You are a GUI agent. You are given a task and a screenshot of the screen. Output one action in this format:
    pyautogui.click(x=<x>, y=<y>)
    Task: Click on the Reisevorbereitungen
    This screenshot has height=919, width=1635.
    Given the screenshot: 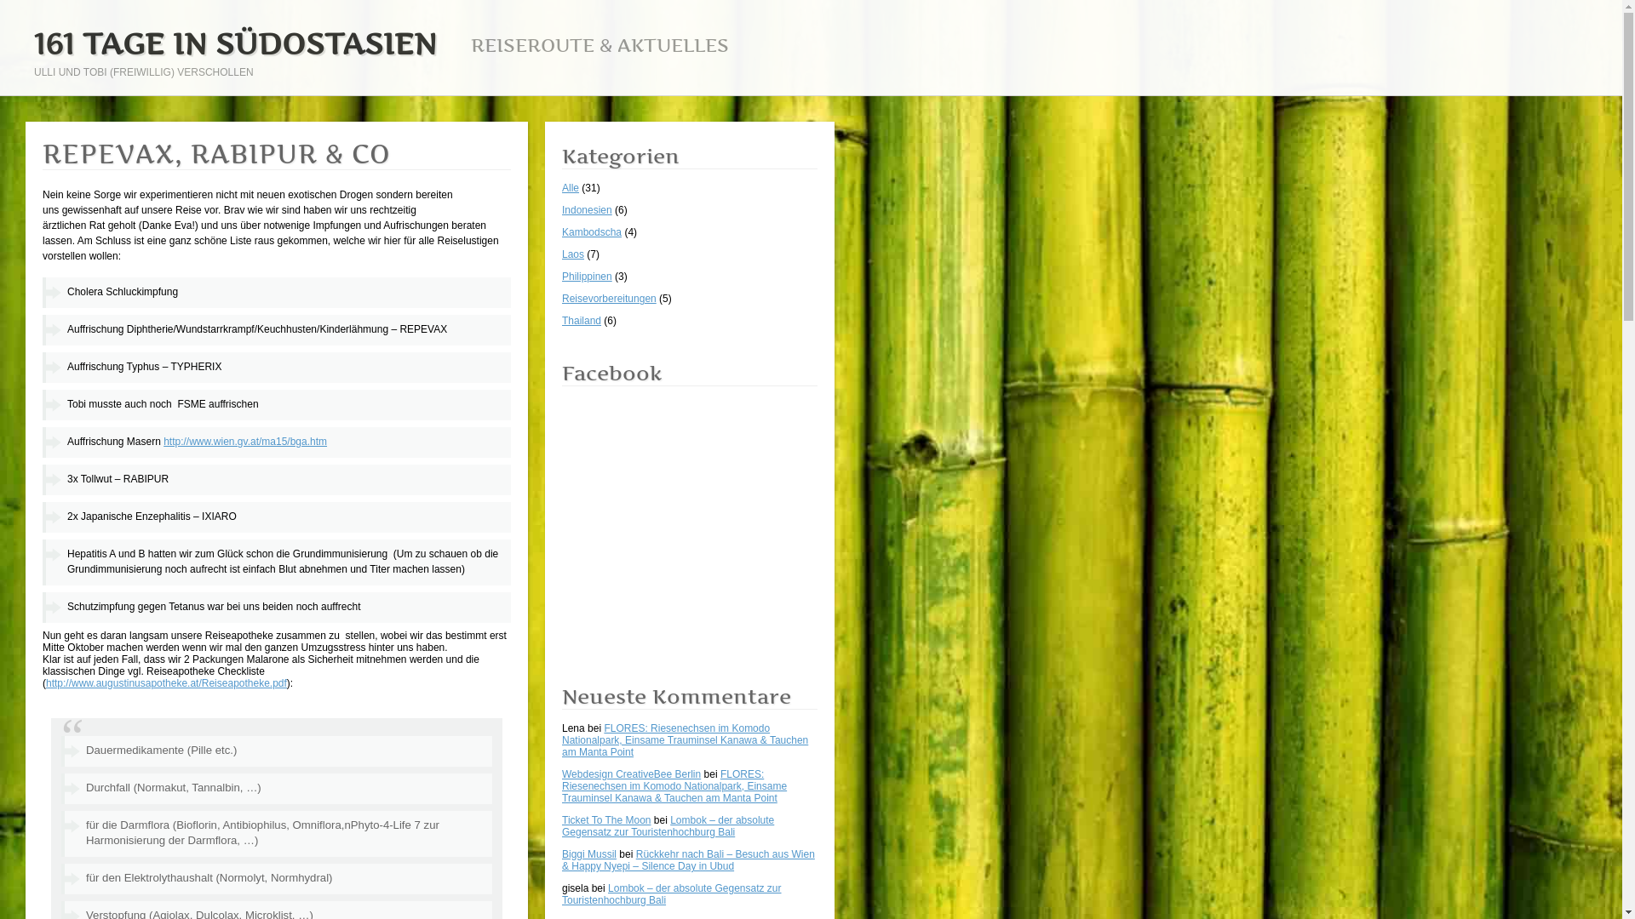 What is the action you would take?
    pyautogui.click(x=610, y=299)
    